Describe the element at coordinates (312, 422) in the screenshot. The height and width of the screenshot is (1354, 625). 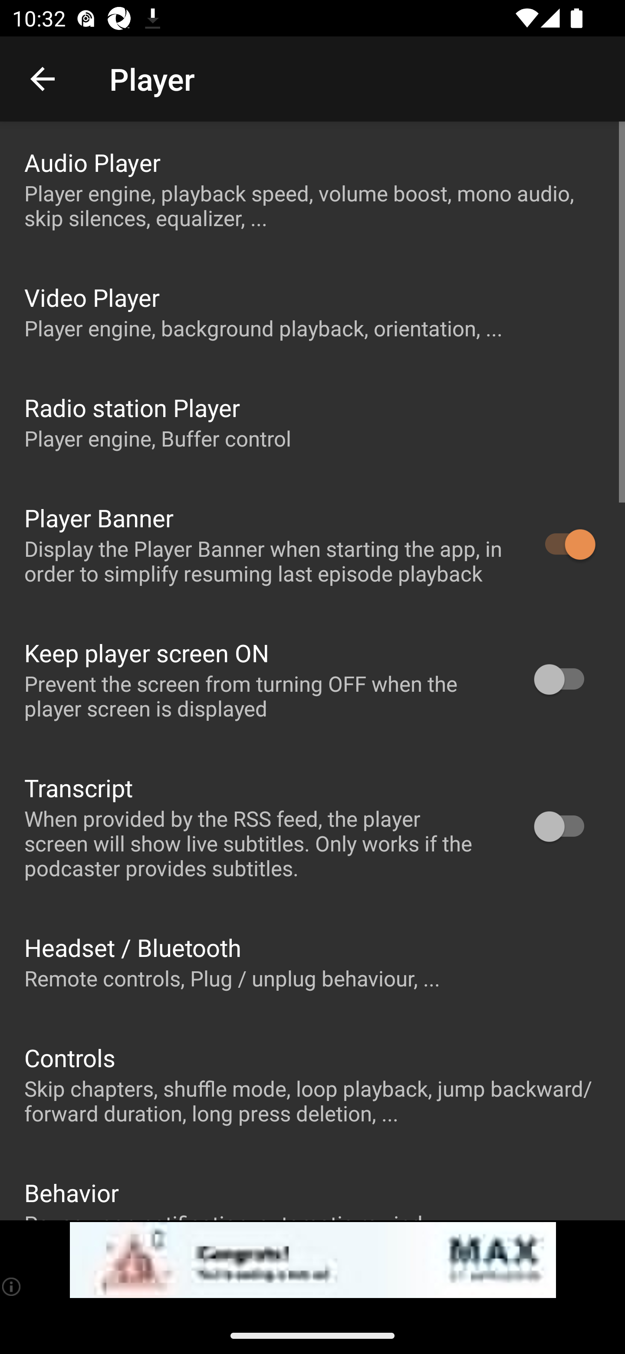
I see `Radio station Player Player engine, Buffer control` at that location.